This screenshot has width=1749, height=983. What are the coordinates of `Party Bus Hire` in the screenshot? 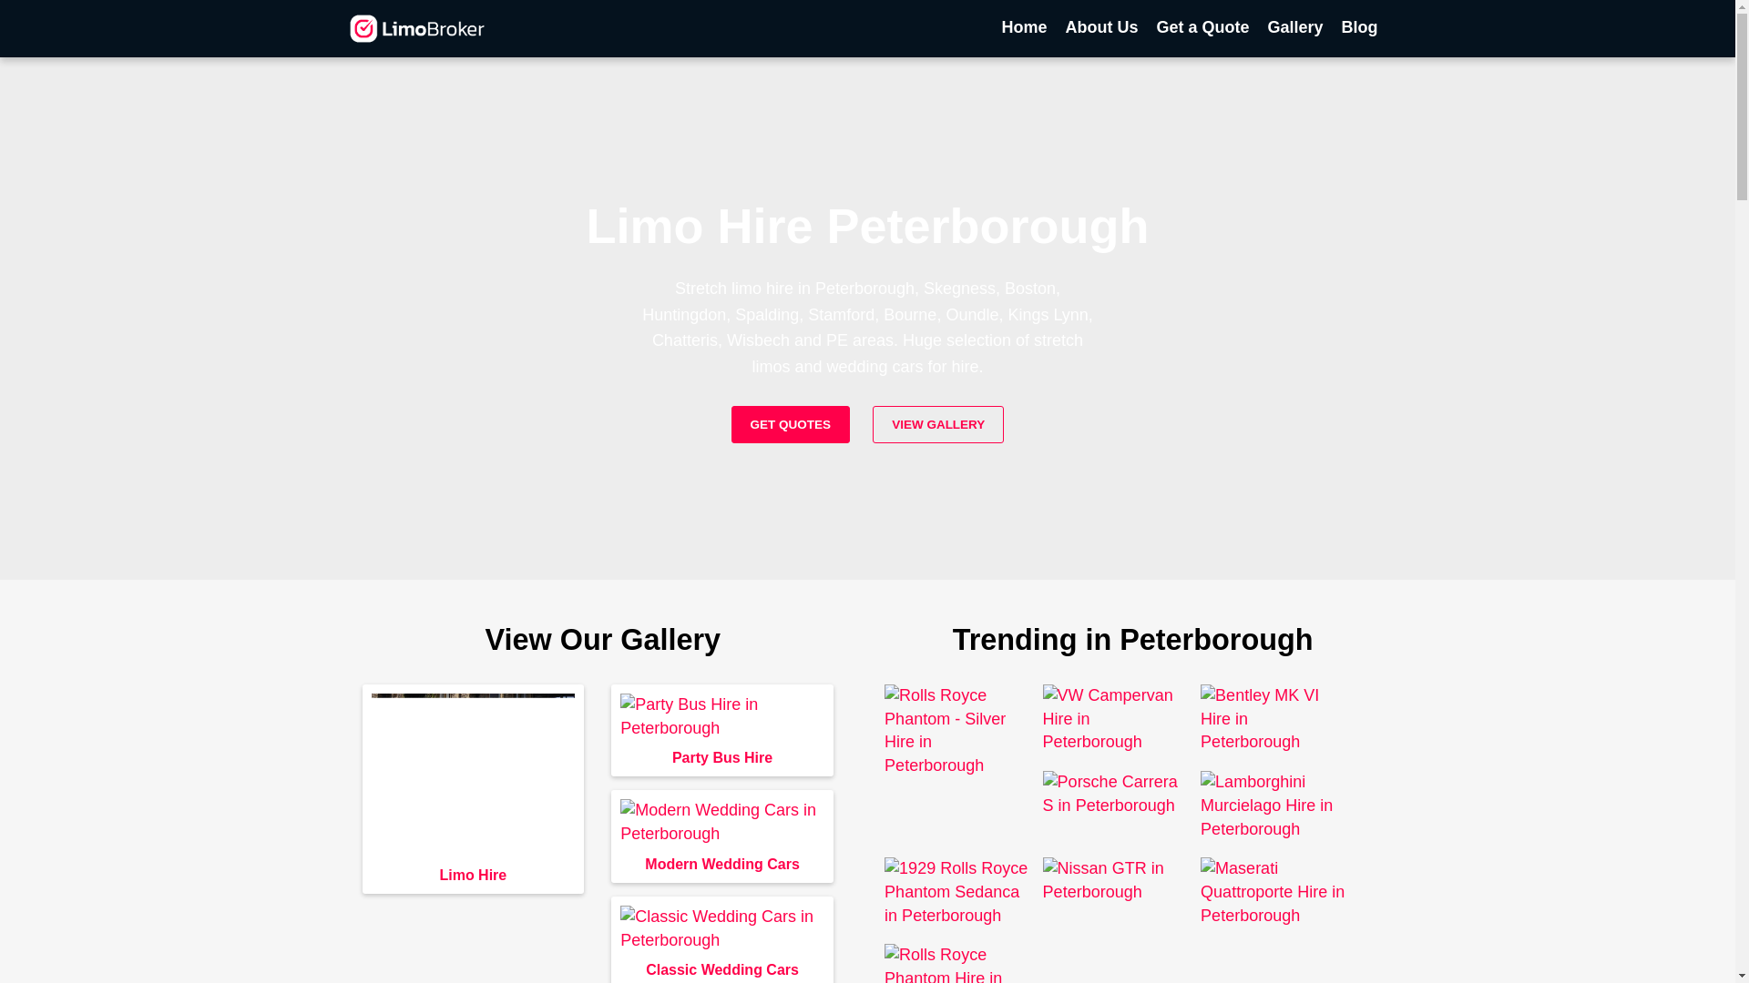 It's located at (721, 717).